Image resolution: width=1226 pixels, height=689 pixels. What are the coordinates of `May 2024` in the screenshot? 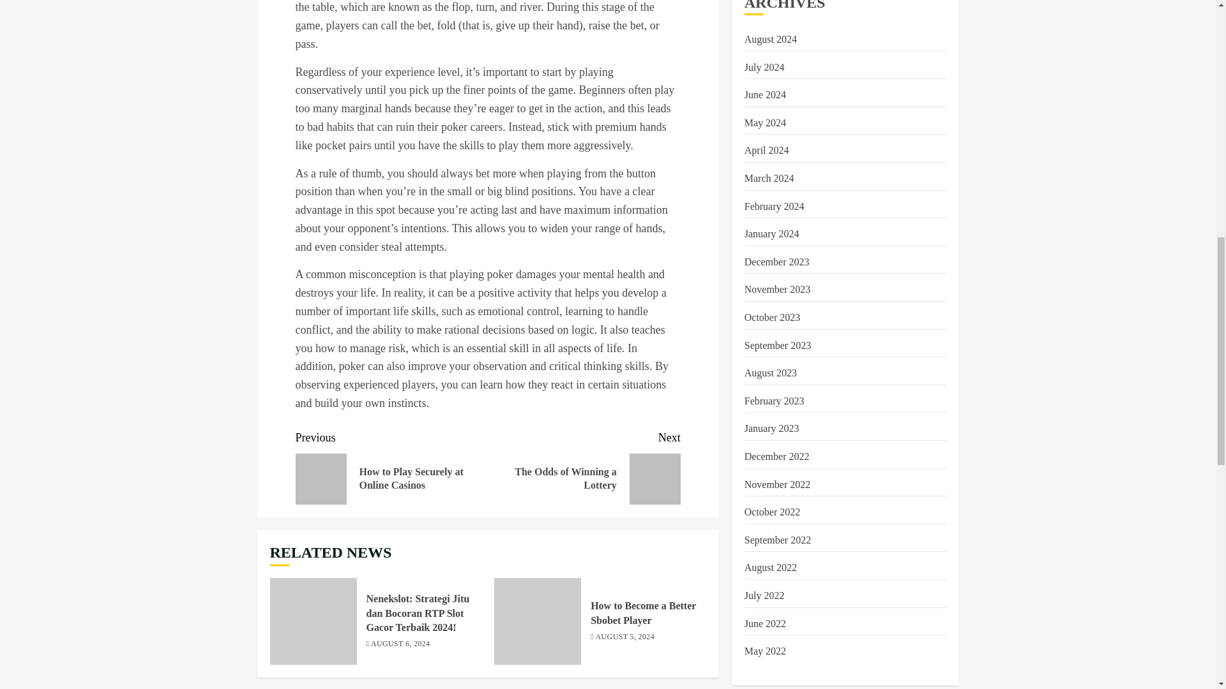 It's located at (776, 262).